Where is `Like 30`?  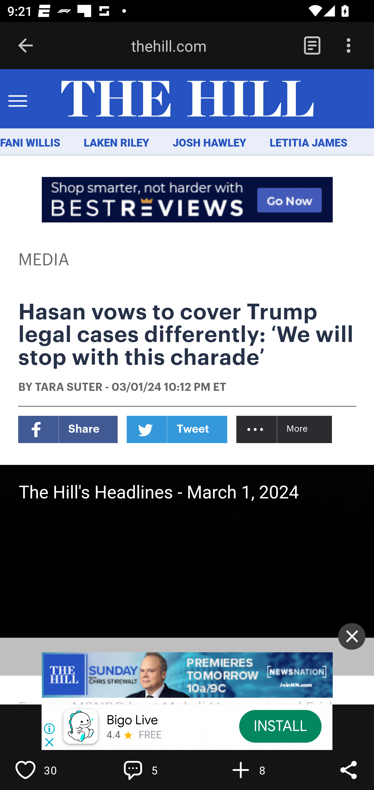 Like 30 is located at coordinates (47, 770).